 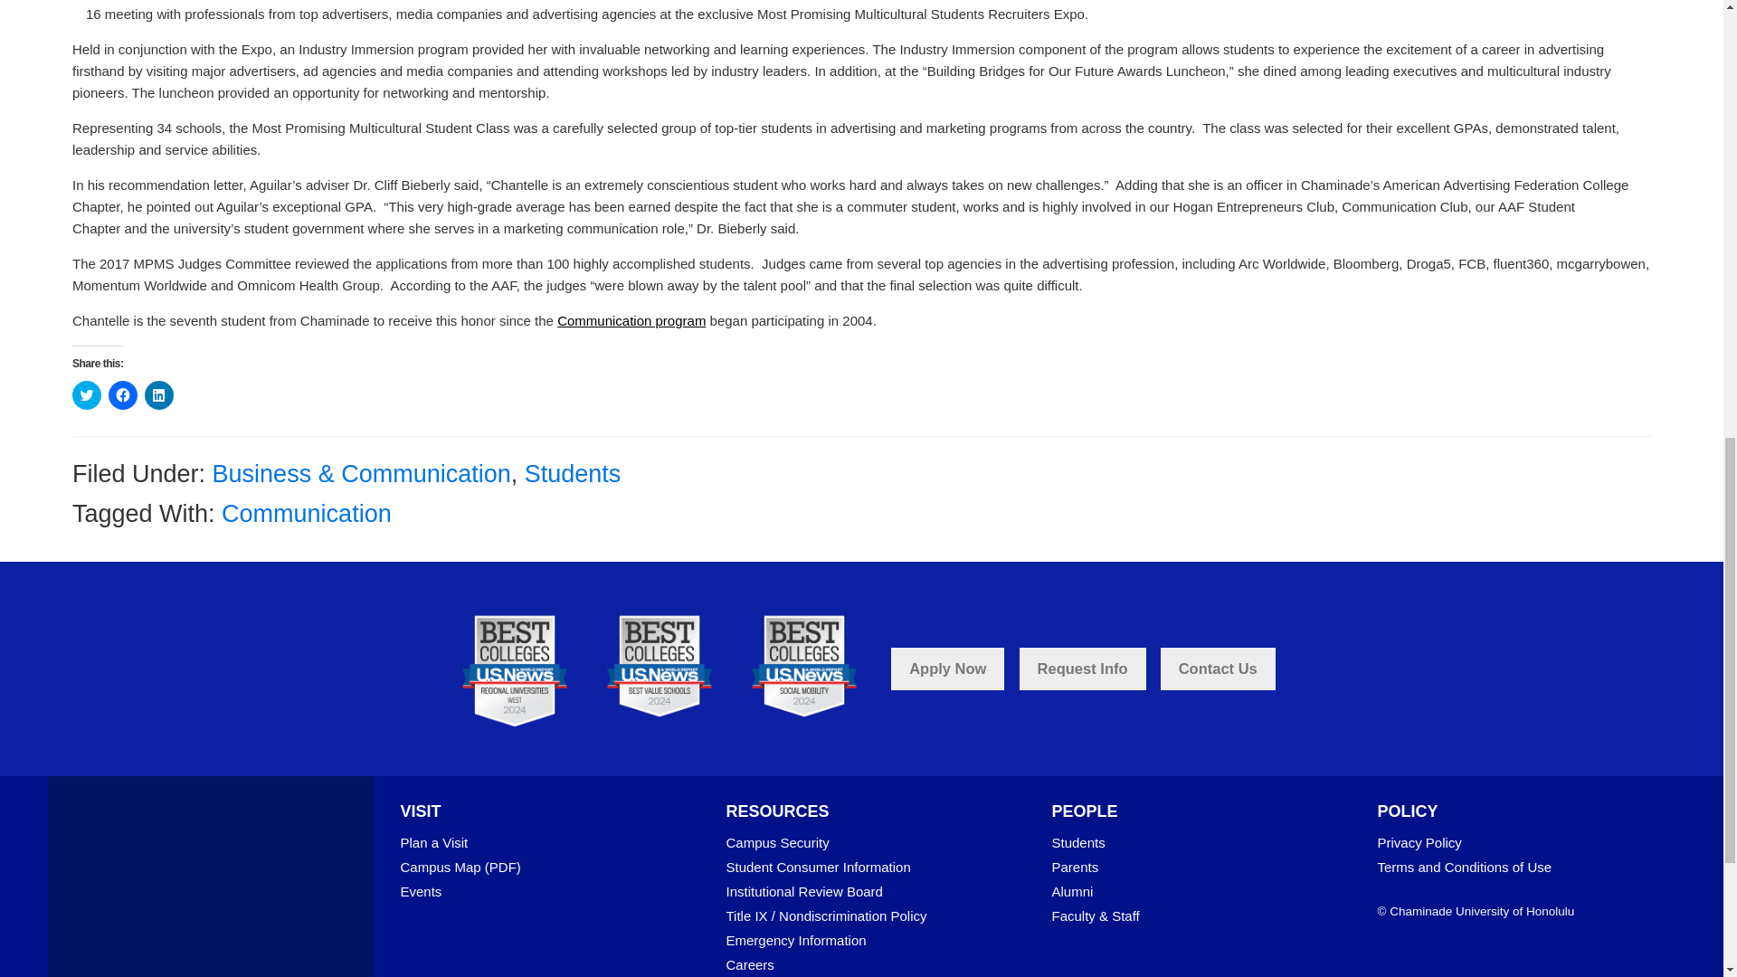 What do you see at coordinates (122, 394) in the screenshot?
I see `Click to share on Facebook` at bounding box center [122, 394].